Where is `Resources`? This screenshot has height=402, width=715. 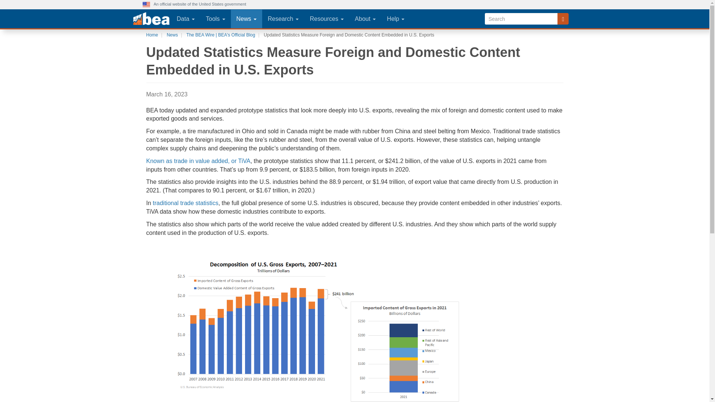
Resources is located at coordinates (327, 19).